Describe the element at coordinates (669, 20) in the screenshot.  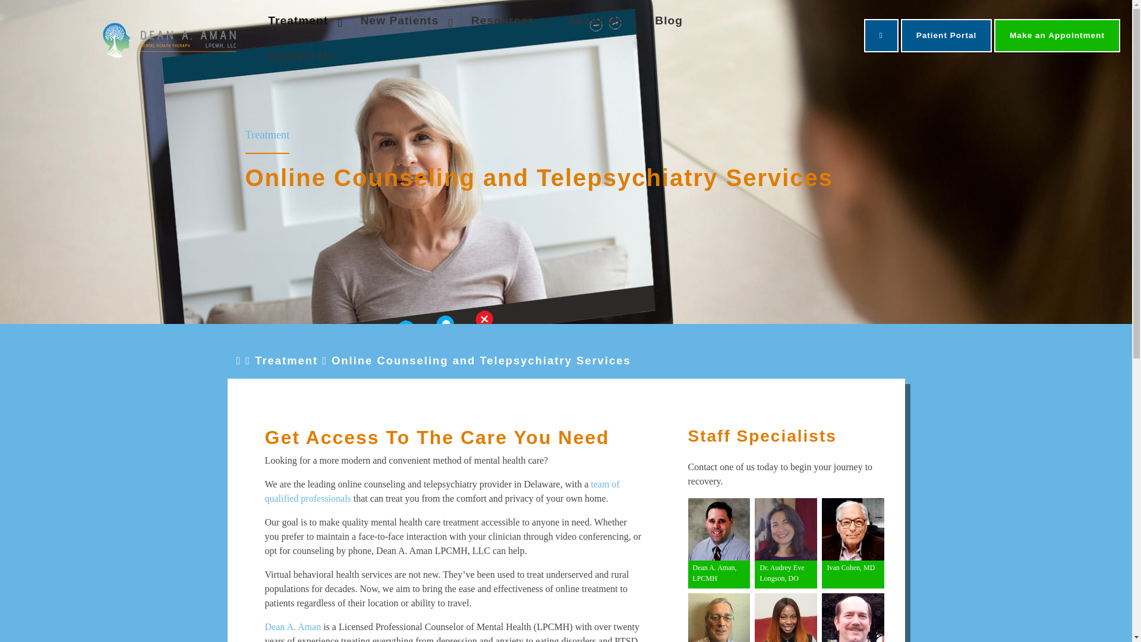
I see `Blog` at that location.